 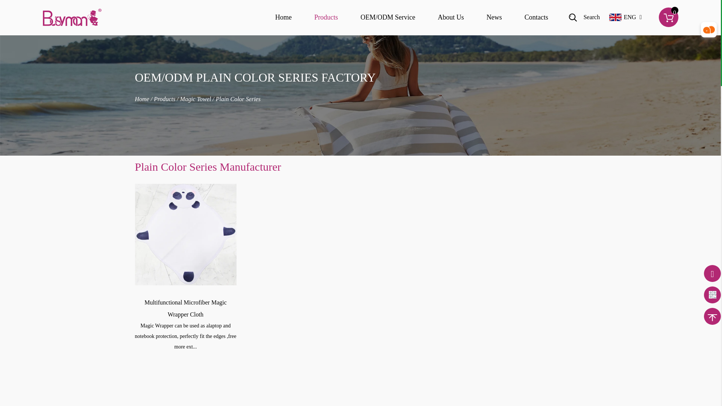 What do you see at coordinates (494, 17) in the screenshot?
I see `News` at bounding box center [494, 17].